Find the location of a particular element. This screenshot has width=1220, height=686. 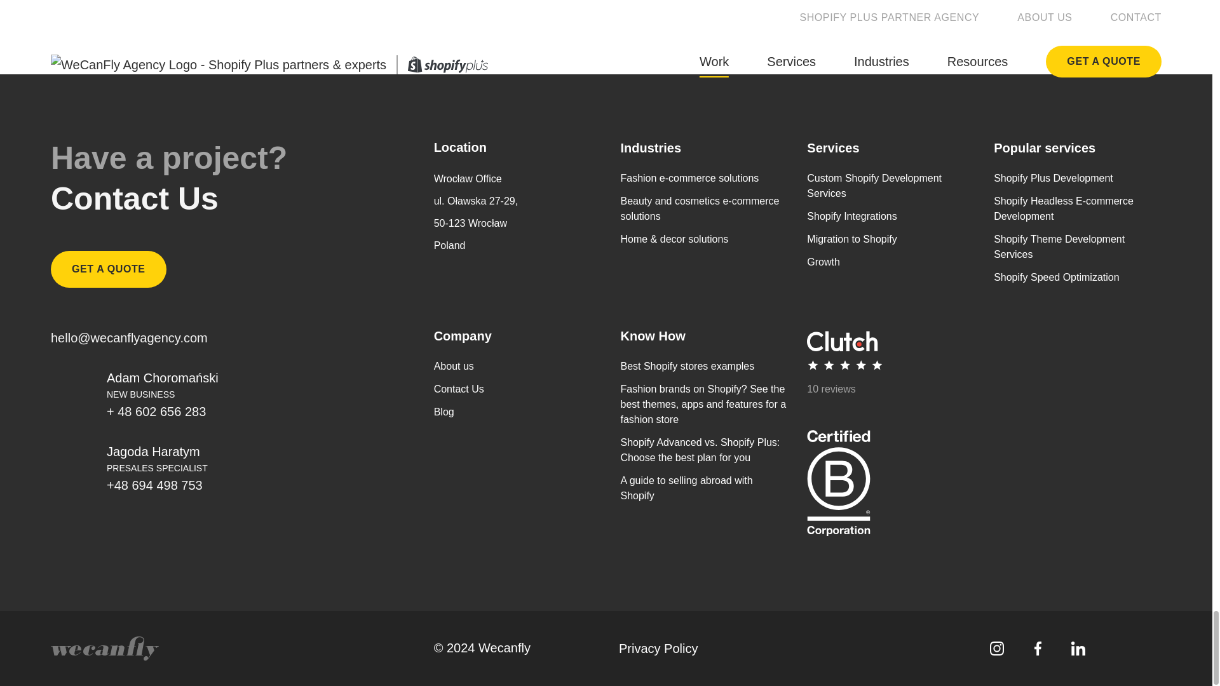

Fashion e-commerce solutions is located at coordinates (689, 178).